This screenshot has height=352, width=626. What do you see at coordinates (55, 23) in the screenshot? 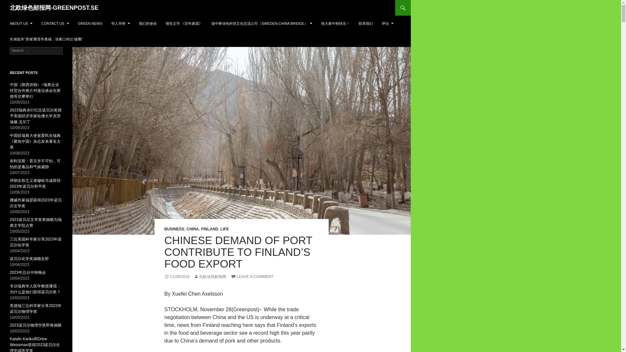
I see `CONTACT US` at bounding box center [55, 23].